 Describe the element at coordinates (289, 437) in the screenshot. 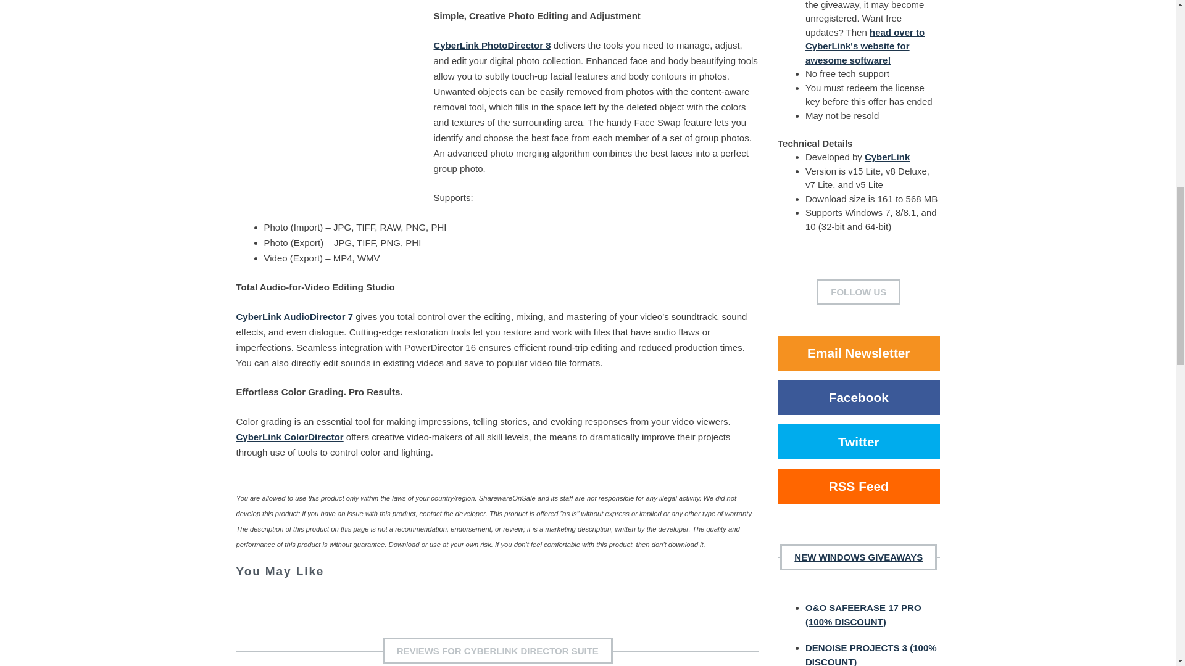

I see `CyberLink ColorDirector` at that location.